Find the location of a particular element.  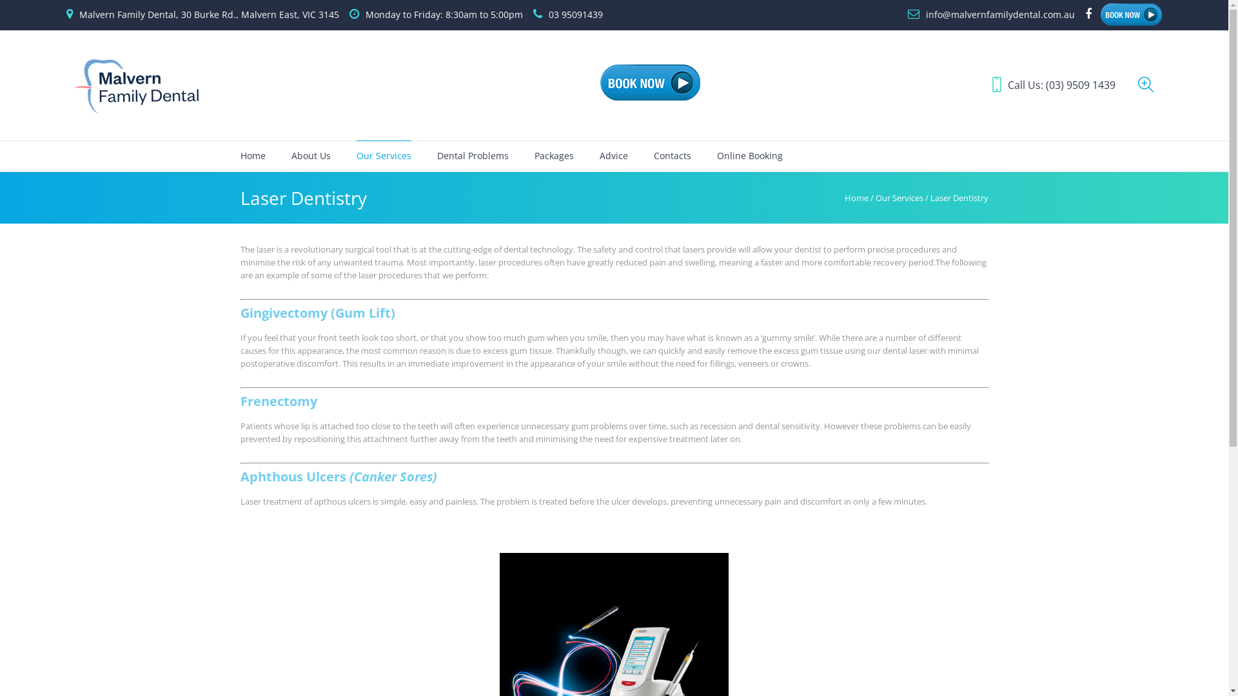

Our Services is located at coordinates (899, 198).